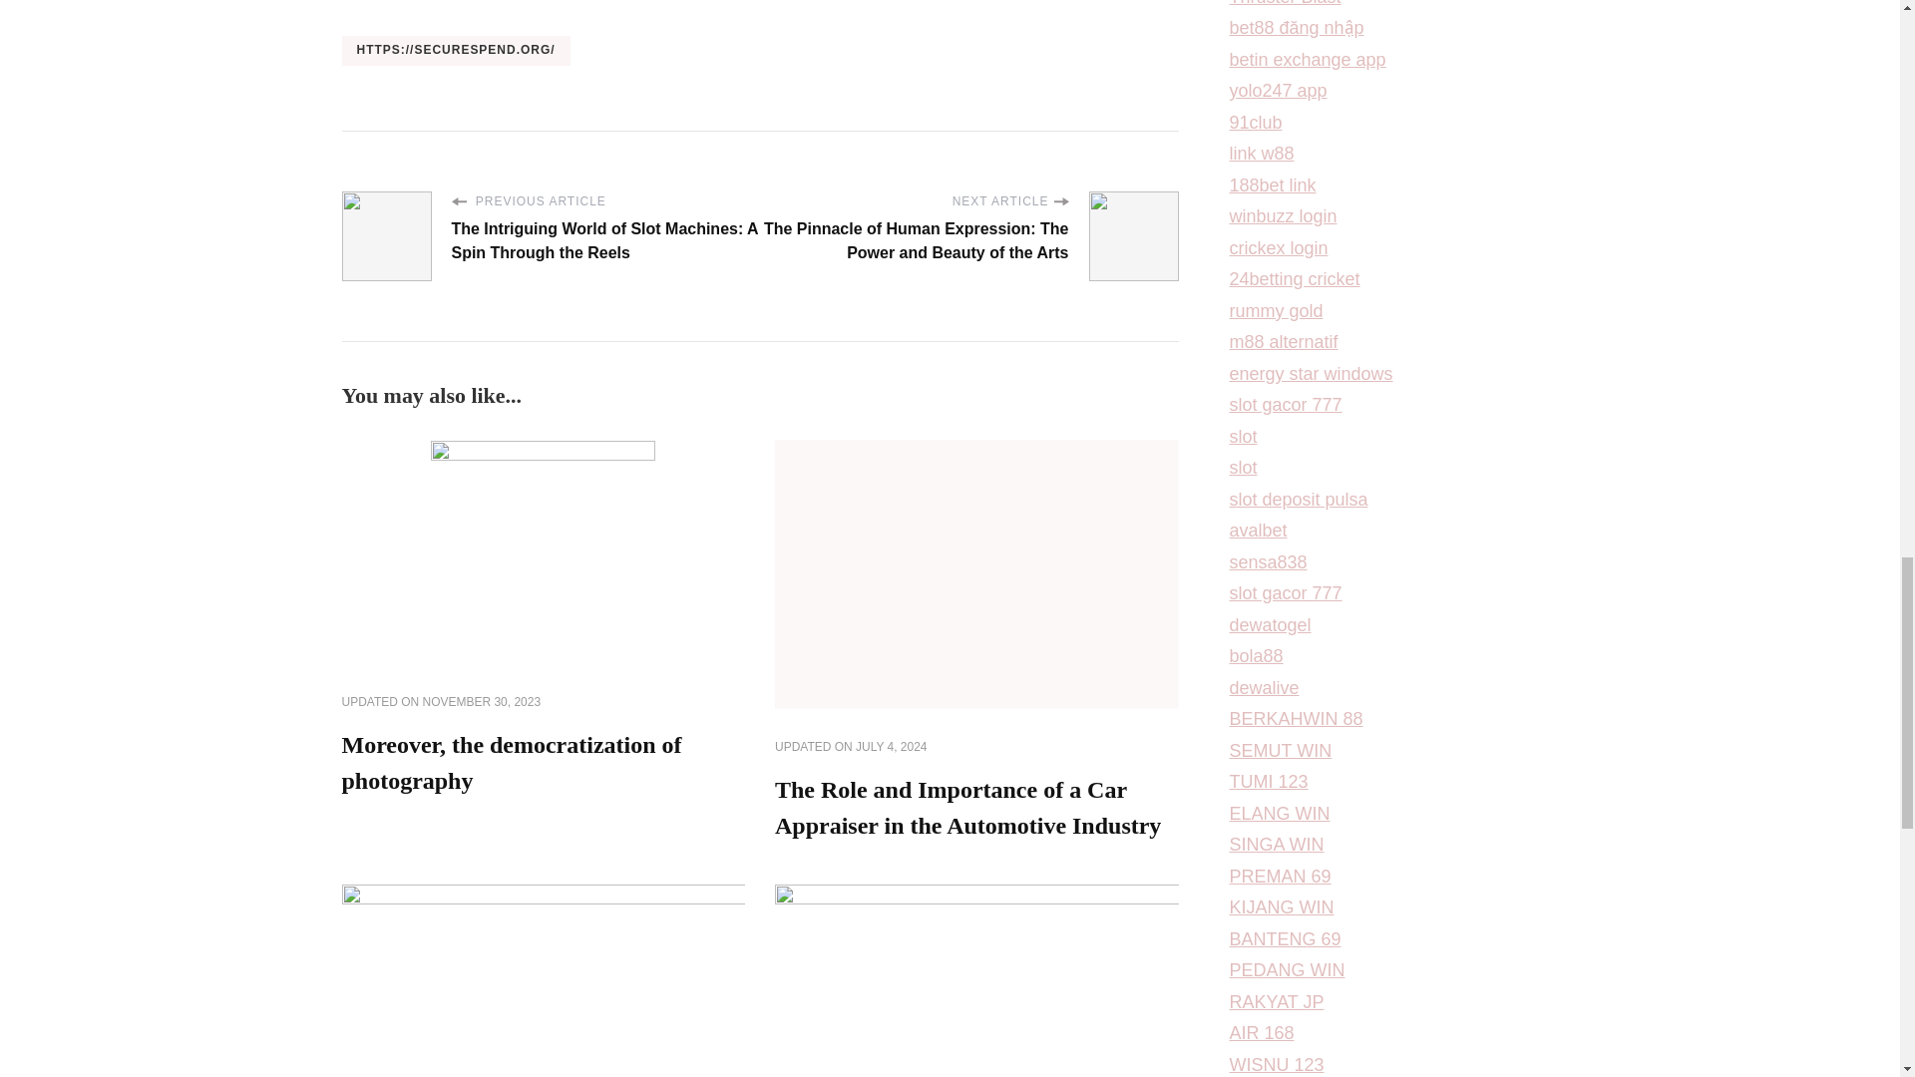 The height and width of the screenshot is (1077, 1915). I want to click on Moreover, the democratization of photography, so click(511, 762).